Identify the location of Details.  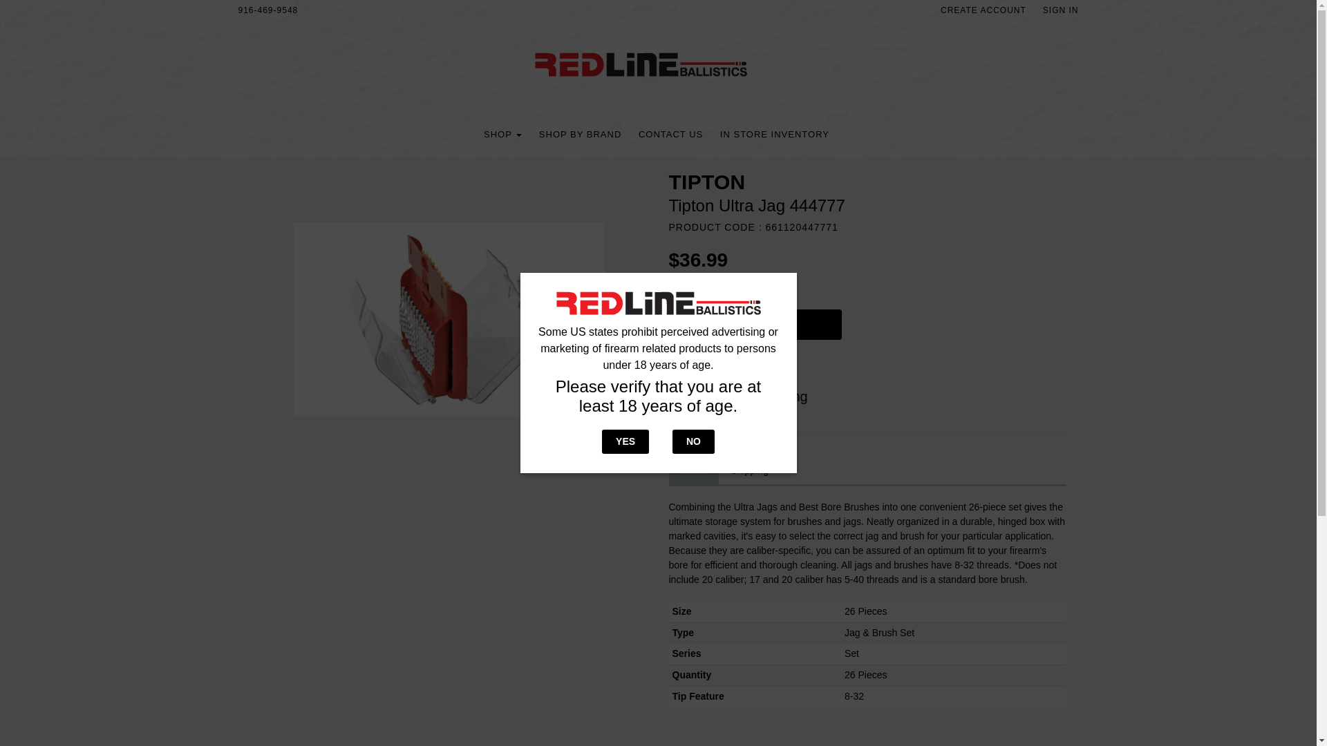
(694, 471).